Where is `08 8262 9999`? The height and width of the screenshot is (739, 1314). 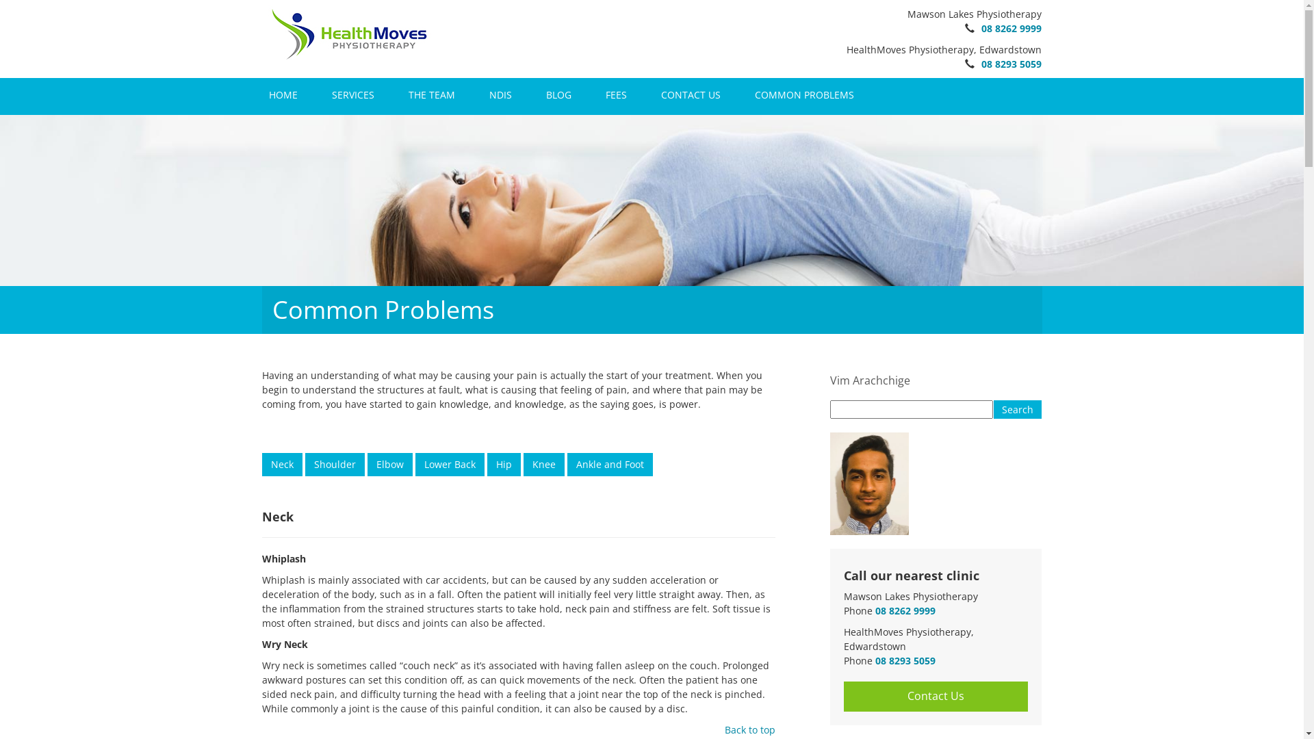 08 8262 9999 is located at coordinates (1012, 29).